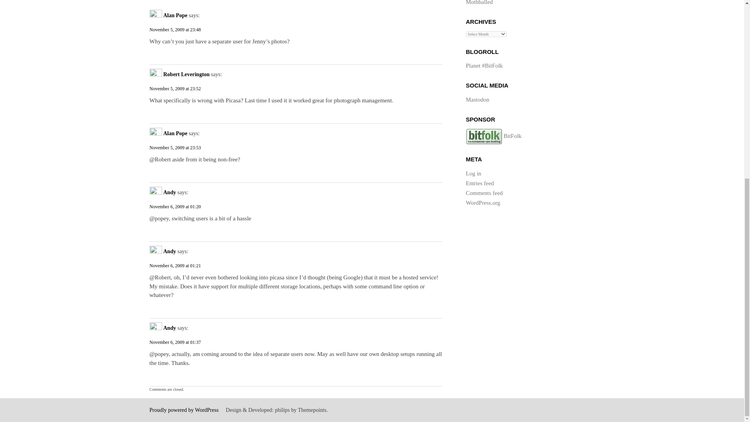  What do you see at coordinates (170, 252) in the screenshot?
I see `Andy` at bounding box center [170, 252].